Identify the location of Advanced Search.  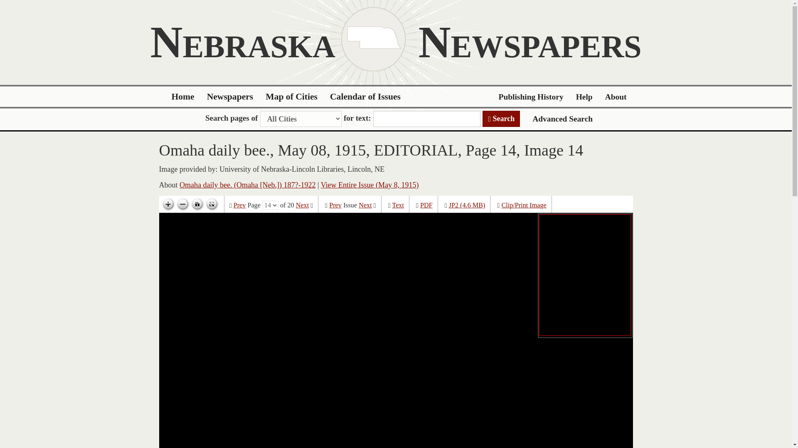
(562, 119).